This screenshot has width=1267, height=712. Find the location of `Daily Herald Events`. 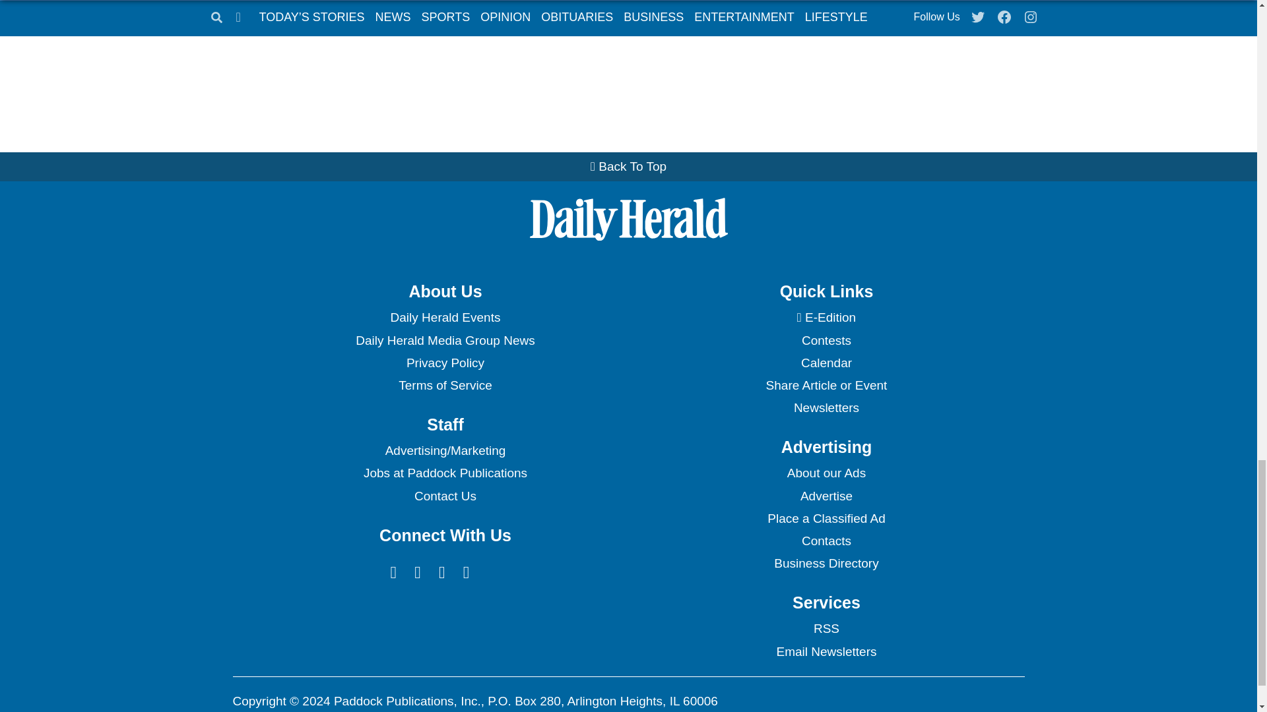

Daily Herald Events is located at coordinates (445, 318).